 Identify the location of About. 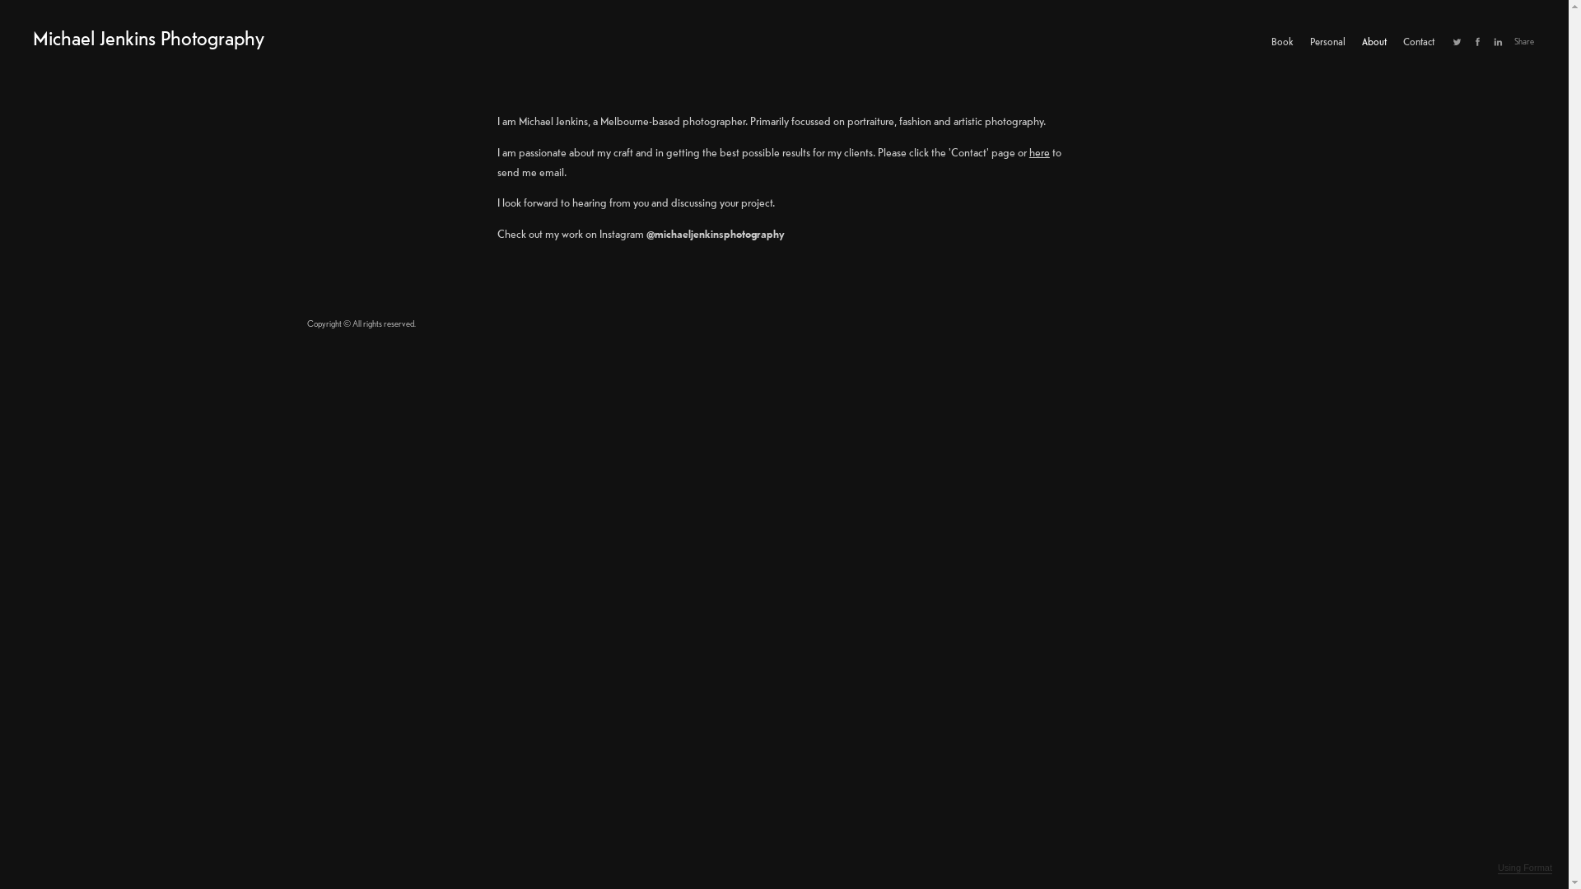
(1374, 41).